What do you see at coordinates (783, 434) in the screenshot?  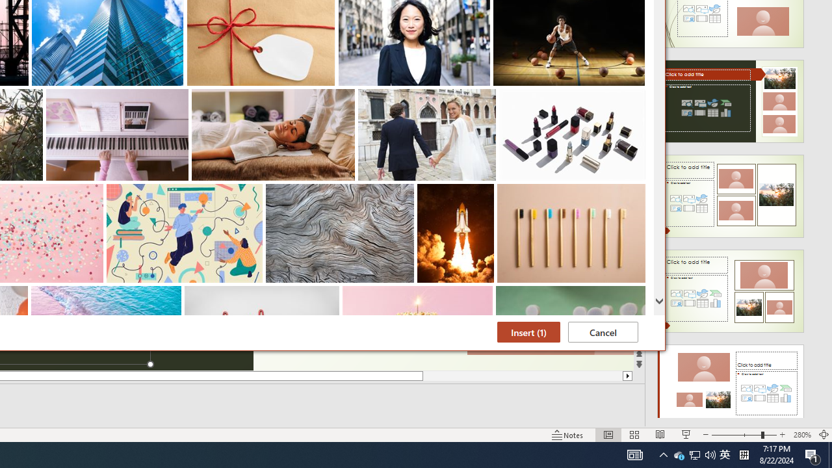 I see `Zoom In` at bounding box center [783, 434].